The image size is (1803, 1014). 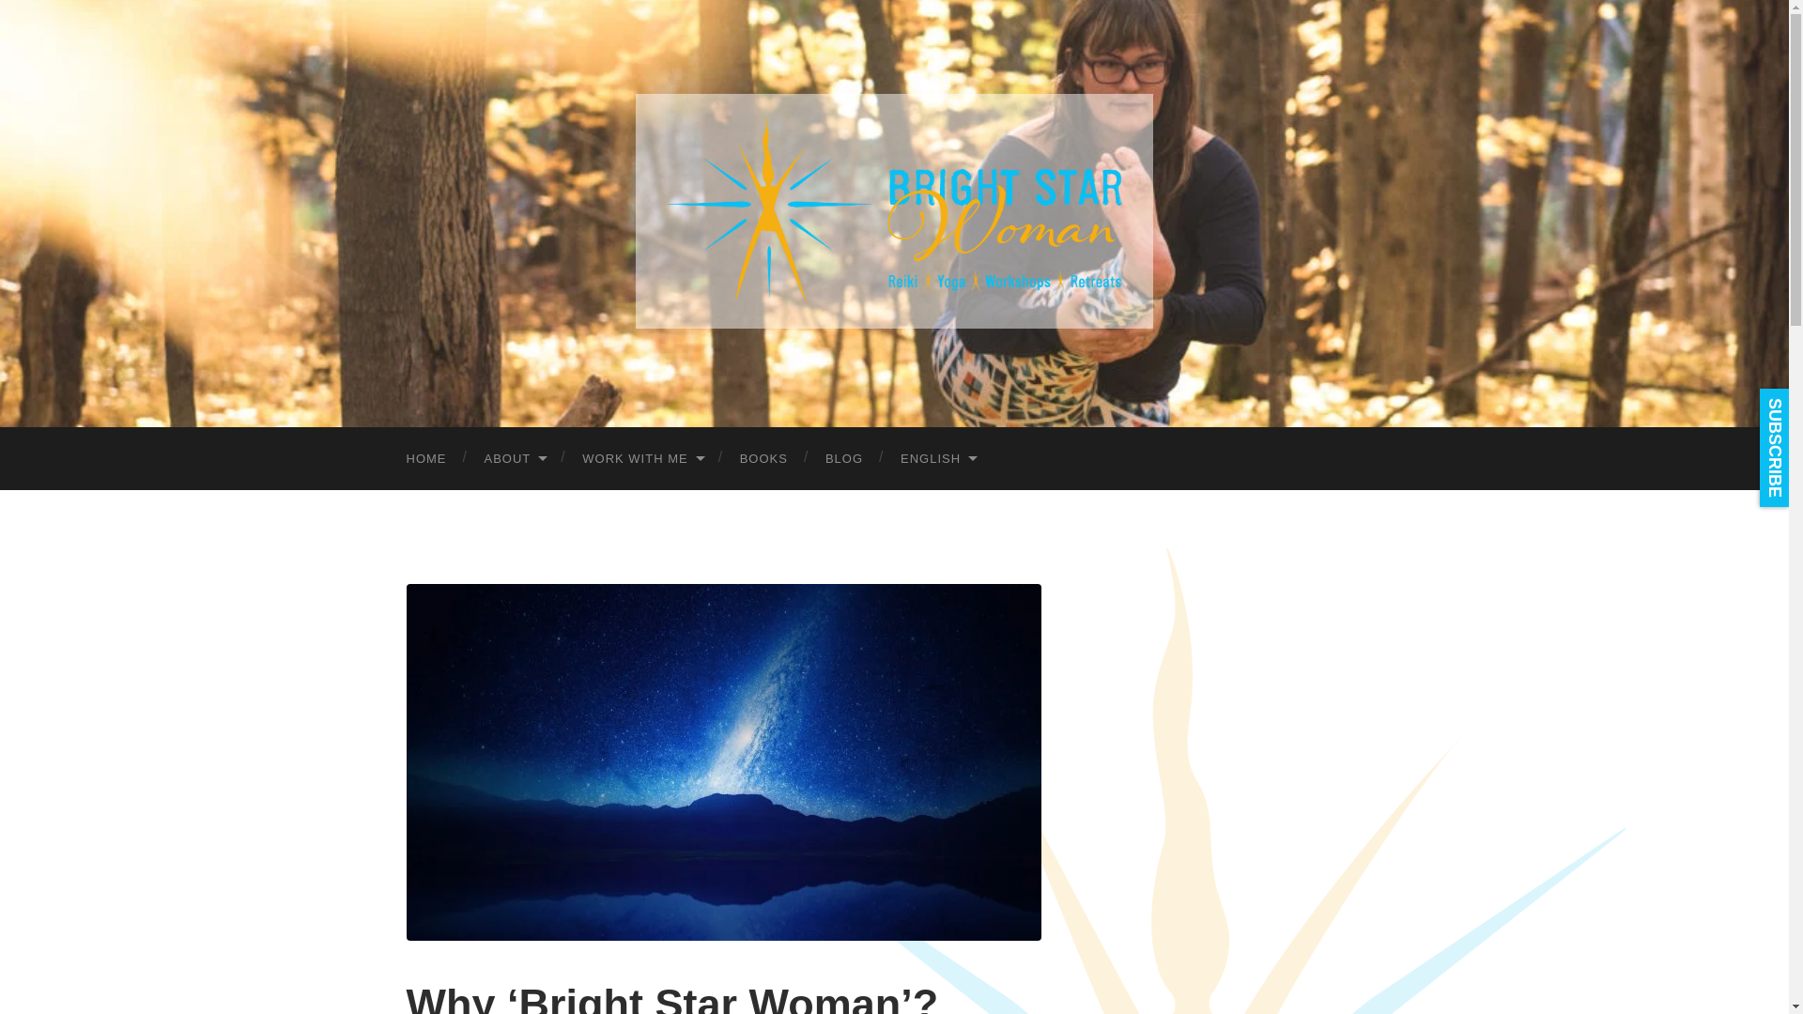 What do you see at coordinates (763, 458) in the screenshot?
I see `BOOKS` at bounding box center [763, 458].